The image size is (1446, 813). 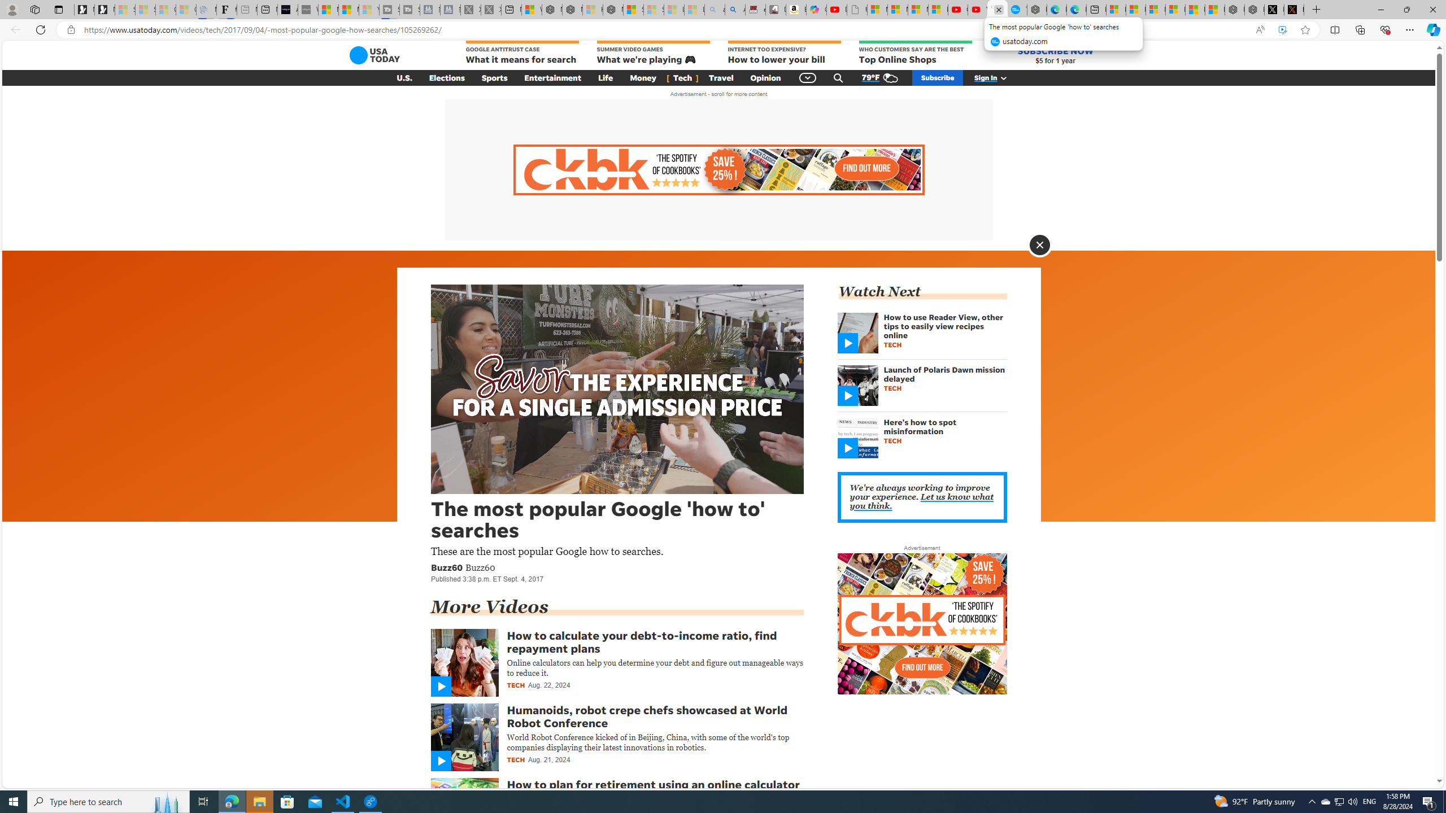 I want to click on Global Navigation, so click(x=808, y=78).